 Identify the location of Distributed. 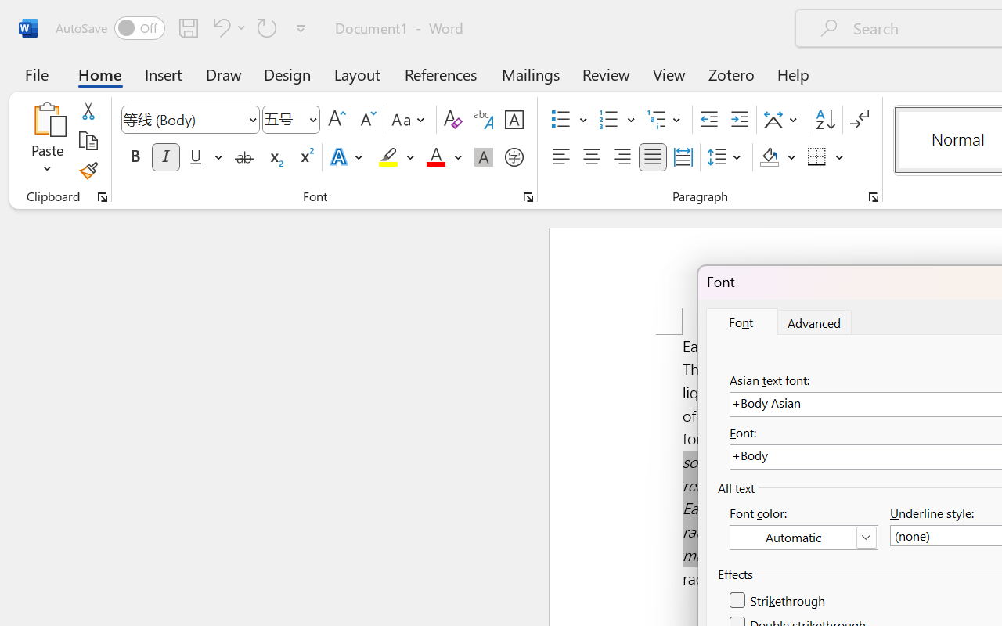
(683, 157).